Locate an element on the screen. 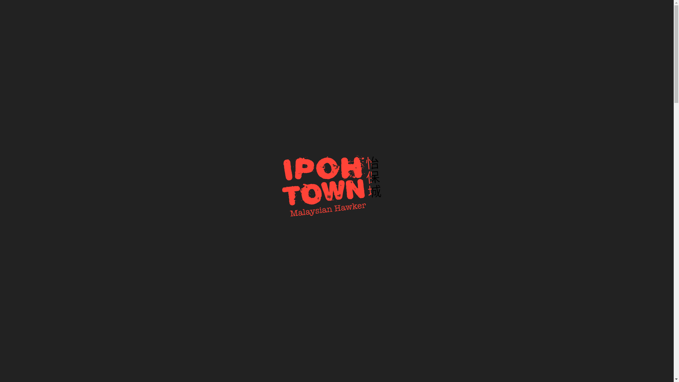  HOME is located at coordinates (378, 11).